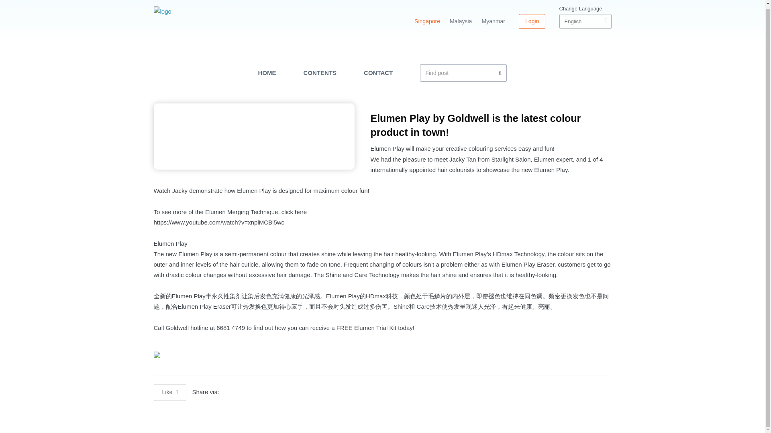 This screenshot has width=771, height=433. Describe the element at coordinates (532, 21) in the screenshot. I see `Login` at that location.